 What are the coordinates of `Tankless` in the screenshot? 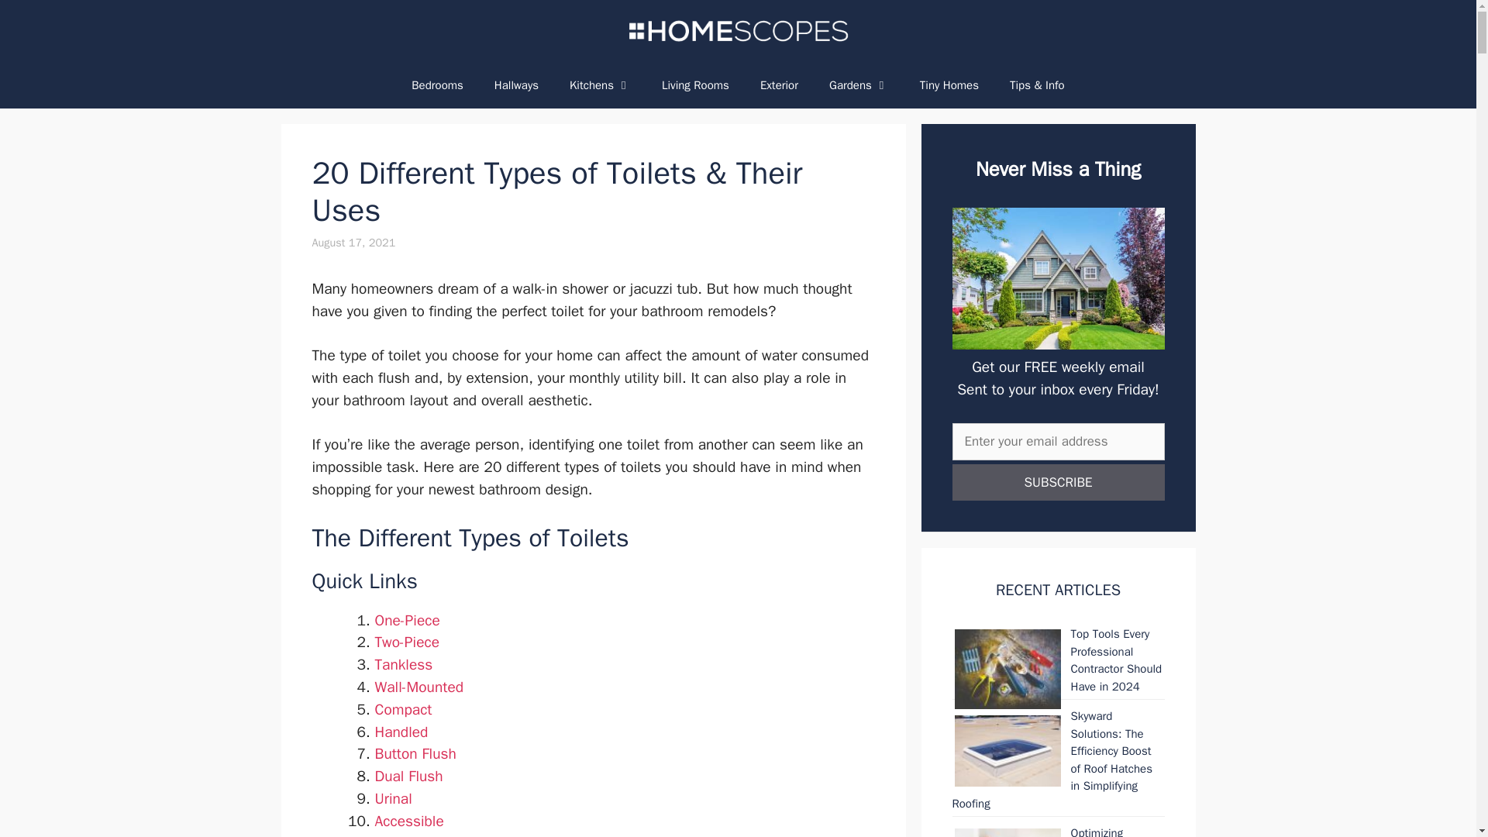 It's located at (403, 665).